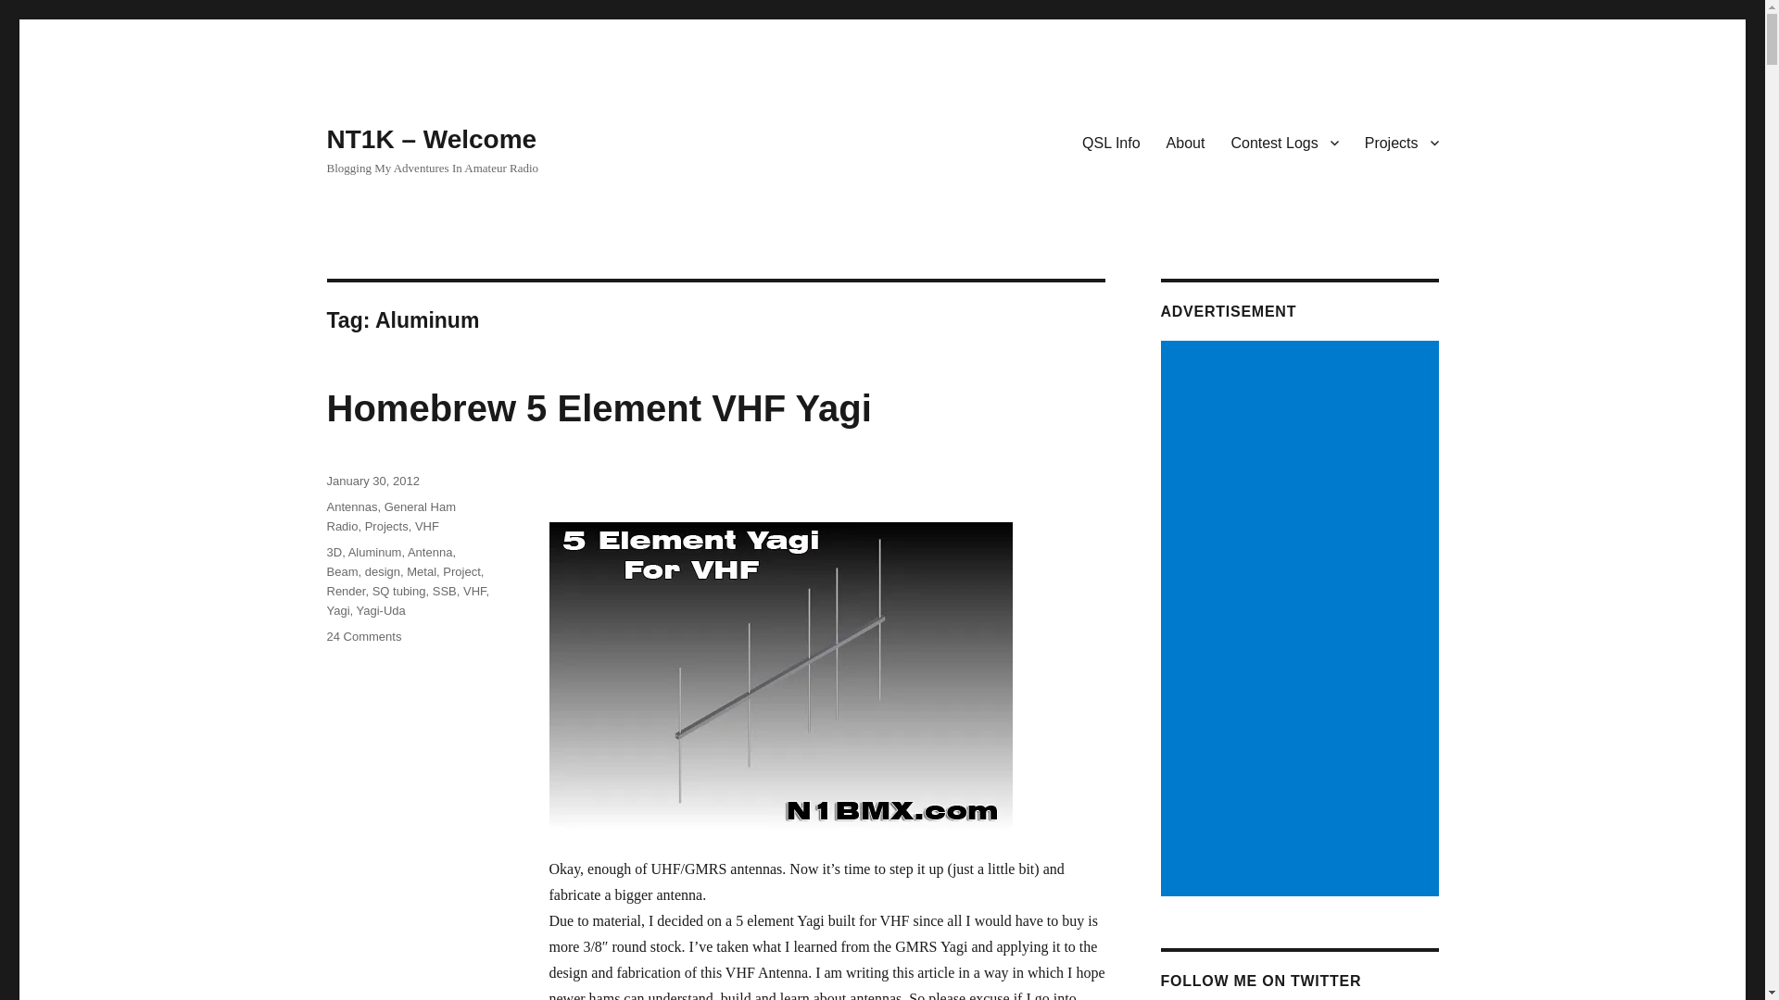 This screenshot has width=1779, height=1000. What do you see at coordinates (599, 408) in the screenshot?
I see `Homebrew 5 Element VHF Yagi` at bounding box center [599, 408].